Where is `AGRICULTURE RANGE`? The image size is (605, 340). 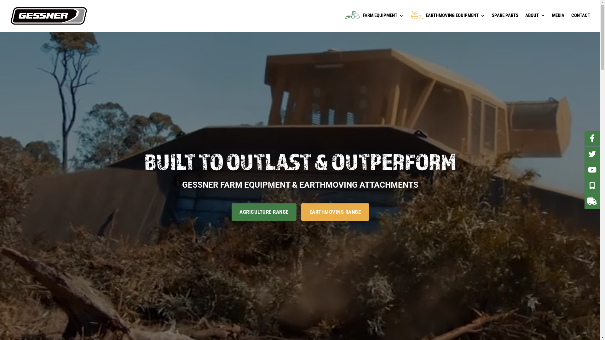
AGRICULTURE RANGE is located at coordinates (264, 212).